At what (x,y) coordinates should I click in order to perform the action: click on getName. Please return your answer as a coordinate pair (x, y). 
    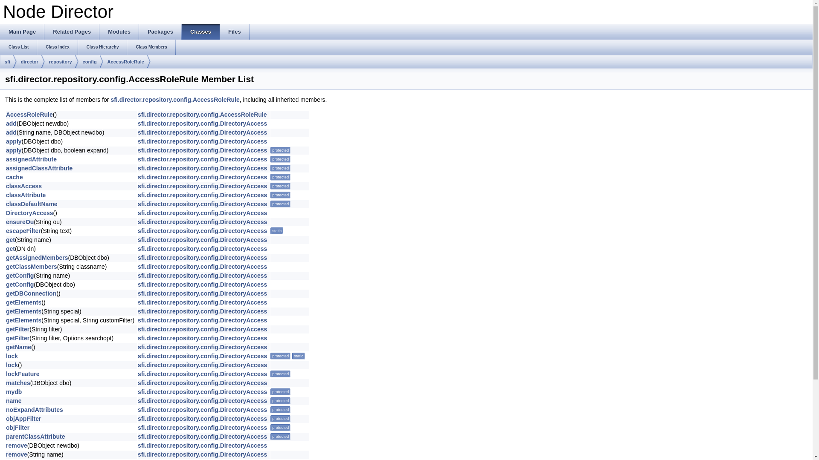
    Looking at the image, I should click on (19, 347).